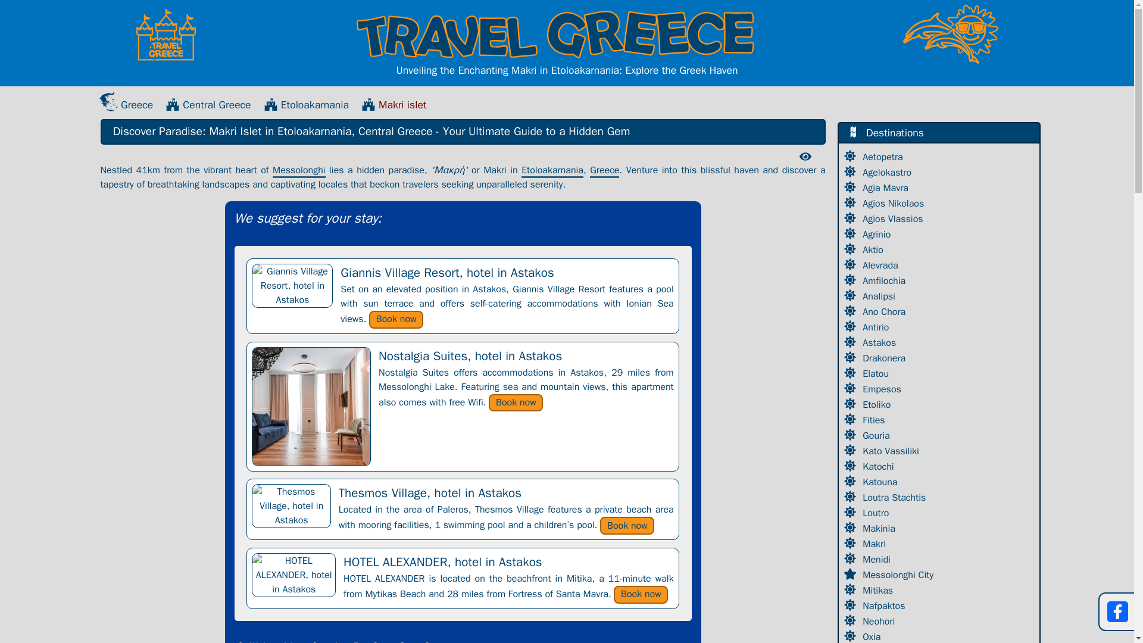 This screenshot has height=643, width=1143. I want to click on Ano Chora, so click(886, 312).